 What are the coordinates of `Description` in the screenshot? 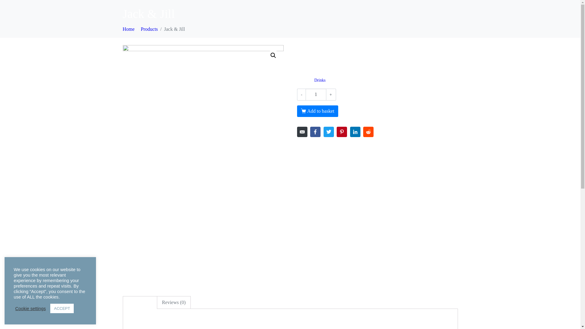 It's located at (140, 302).